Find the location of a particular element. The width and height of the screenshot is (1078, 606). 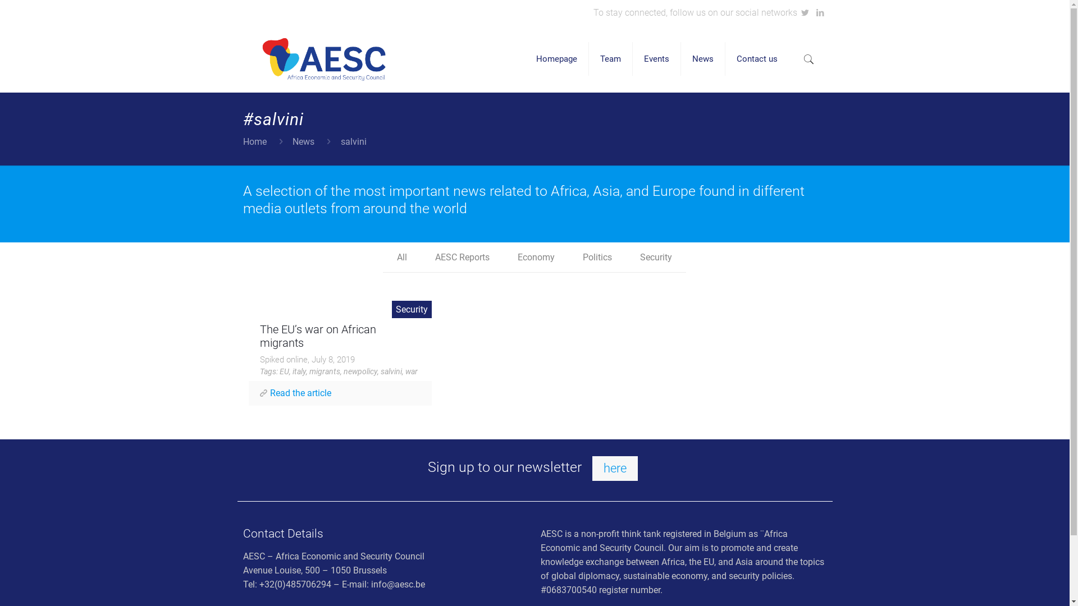

Read the article is located at coordinates (301, 393).